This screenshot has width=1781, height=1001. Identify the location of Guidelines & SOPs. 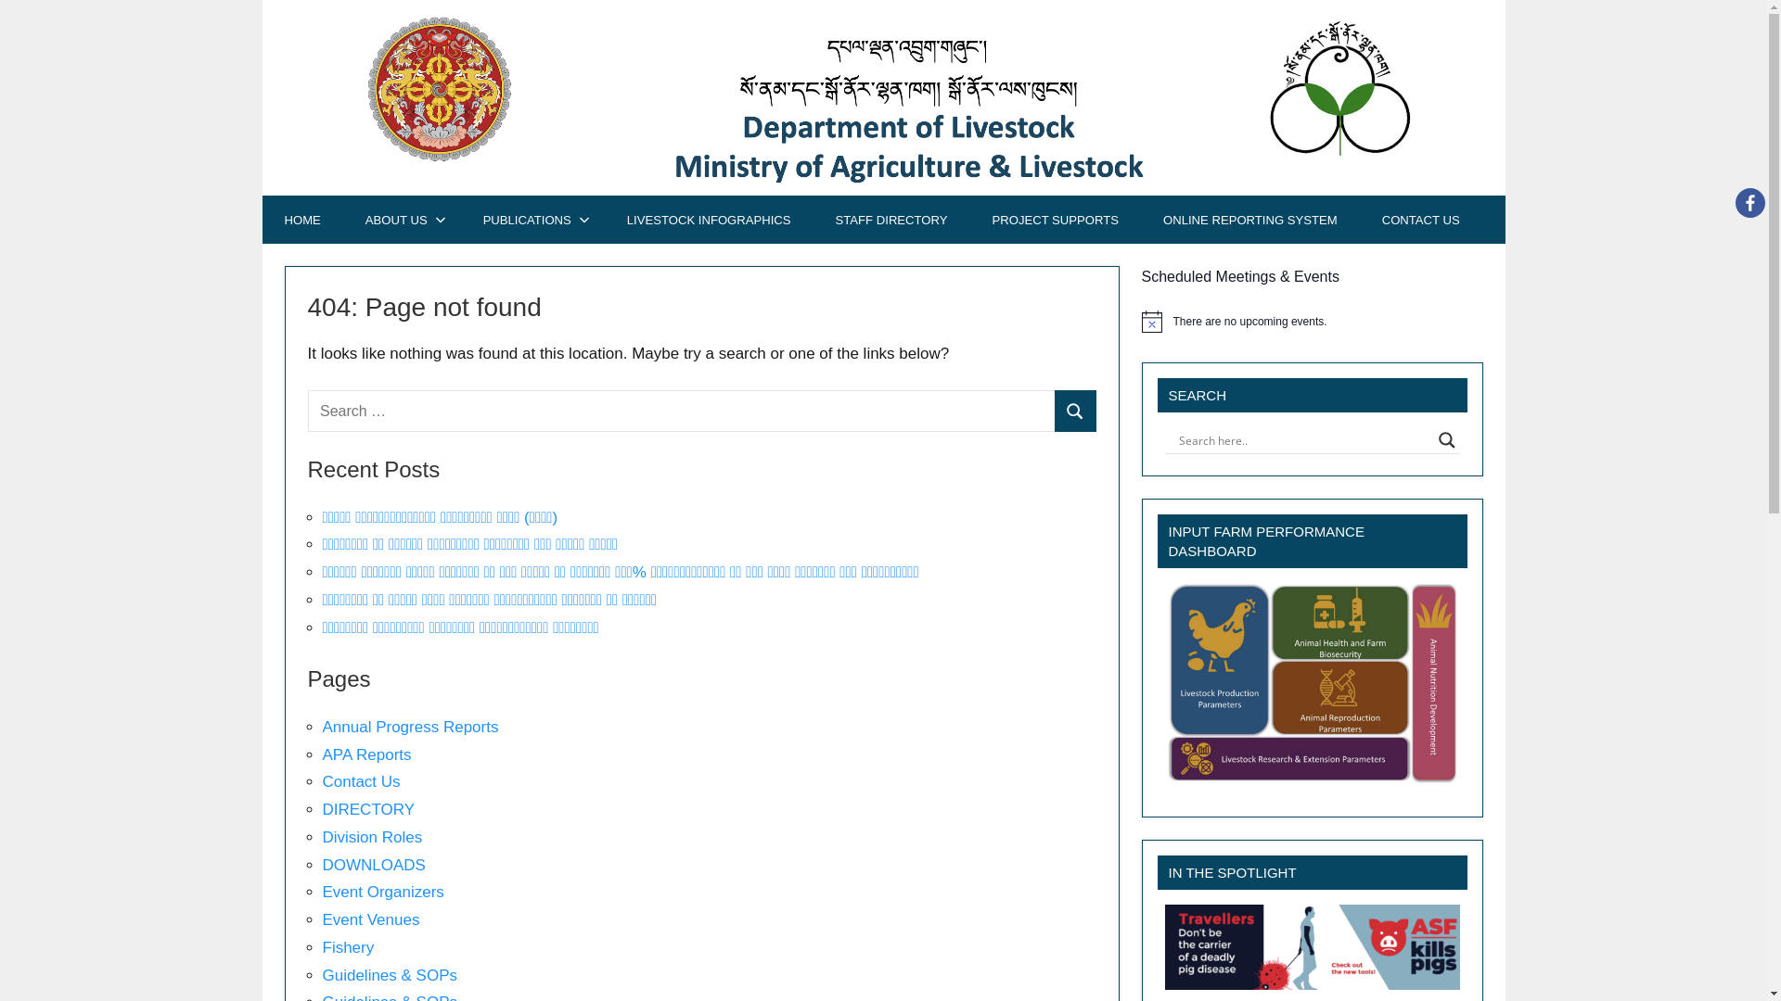
(390, 975).